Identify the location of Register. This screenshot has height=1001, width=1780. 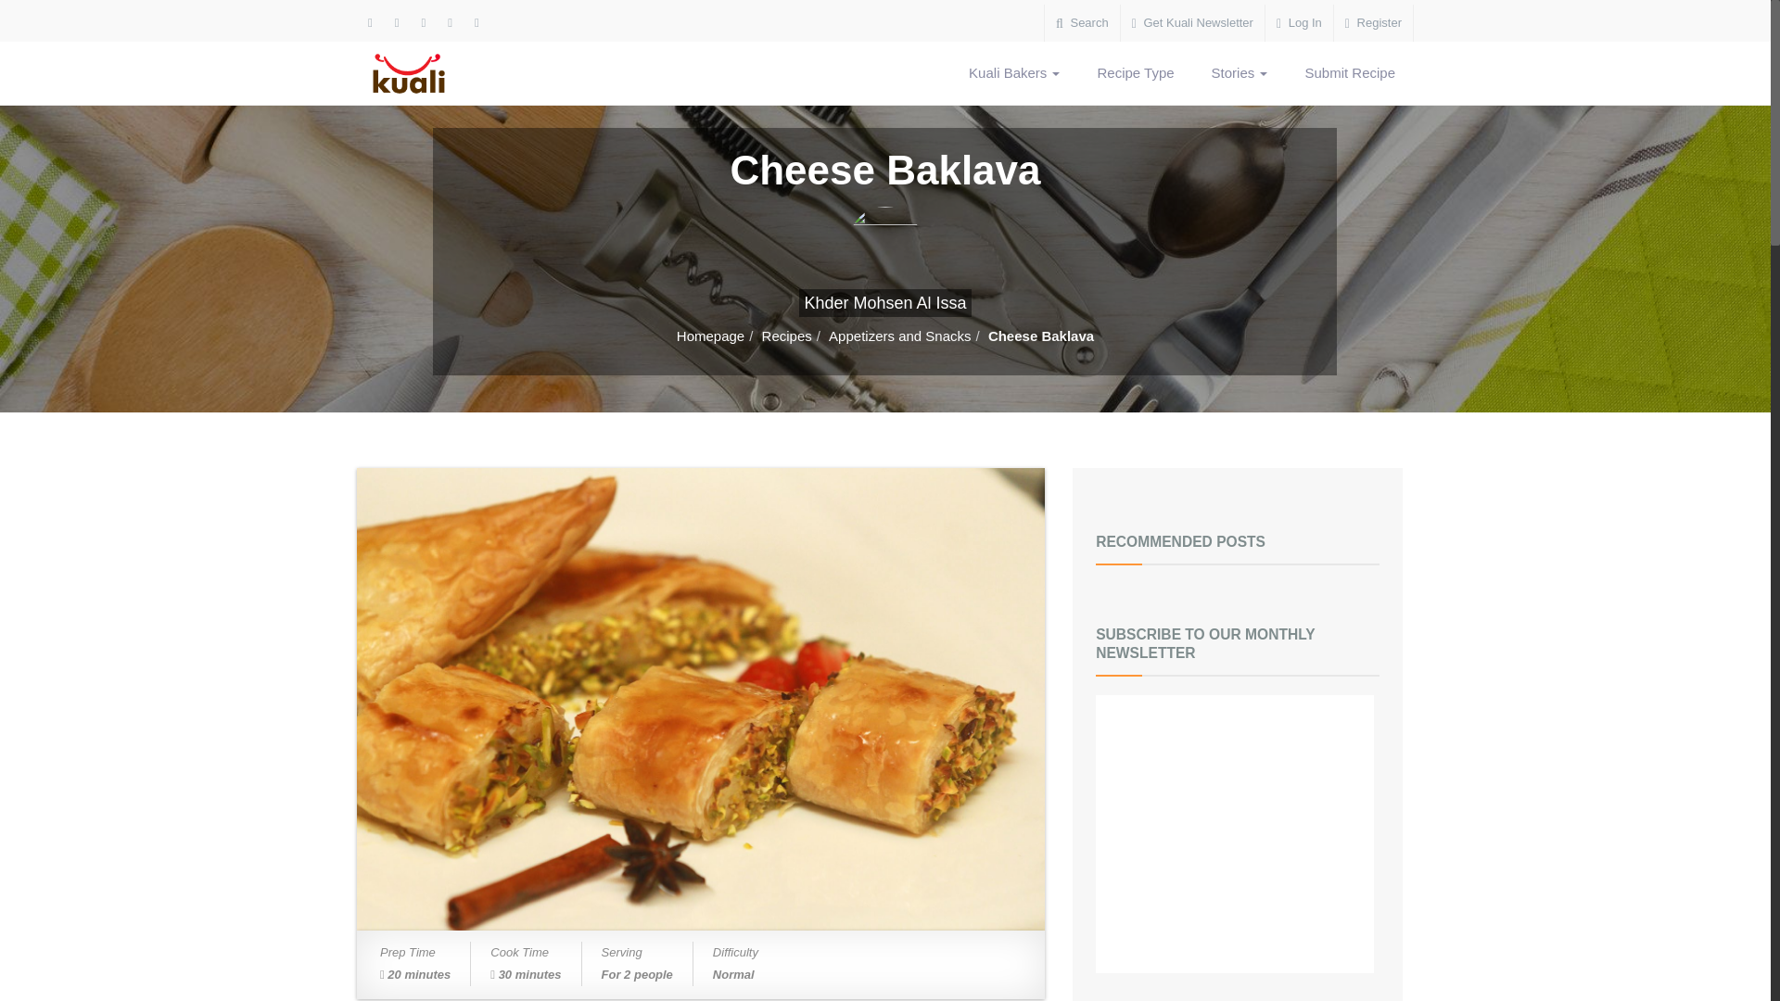
(1373, 23).